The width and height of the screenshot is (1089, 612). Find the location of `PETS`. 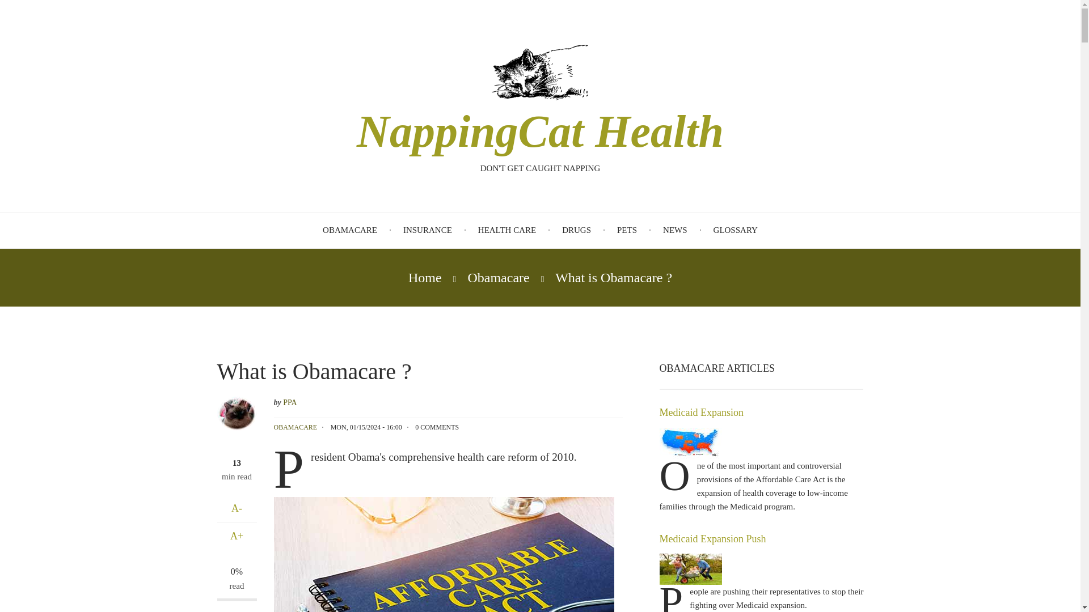

PETS is located at coordinates (627, 230).